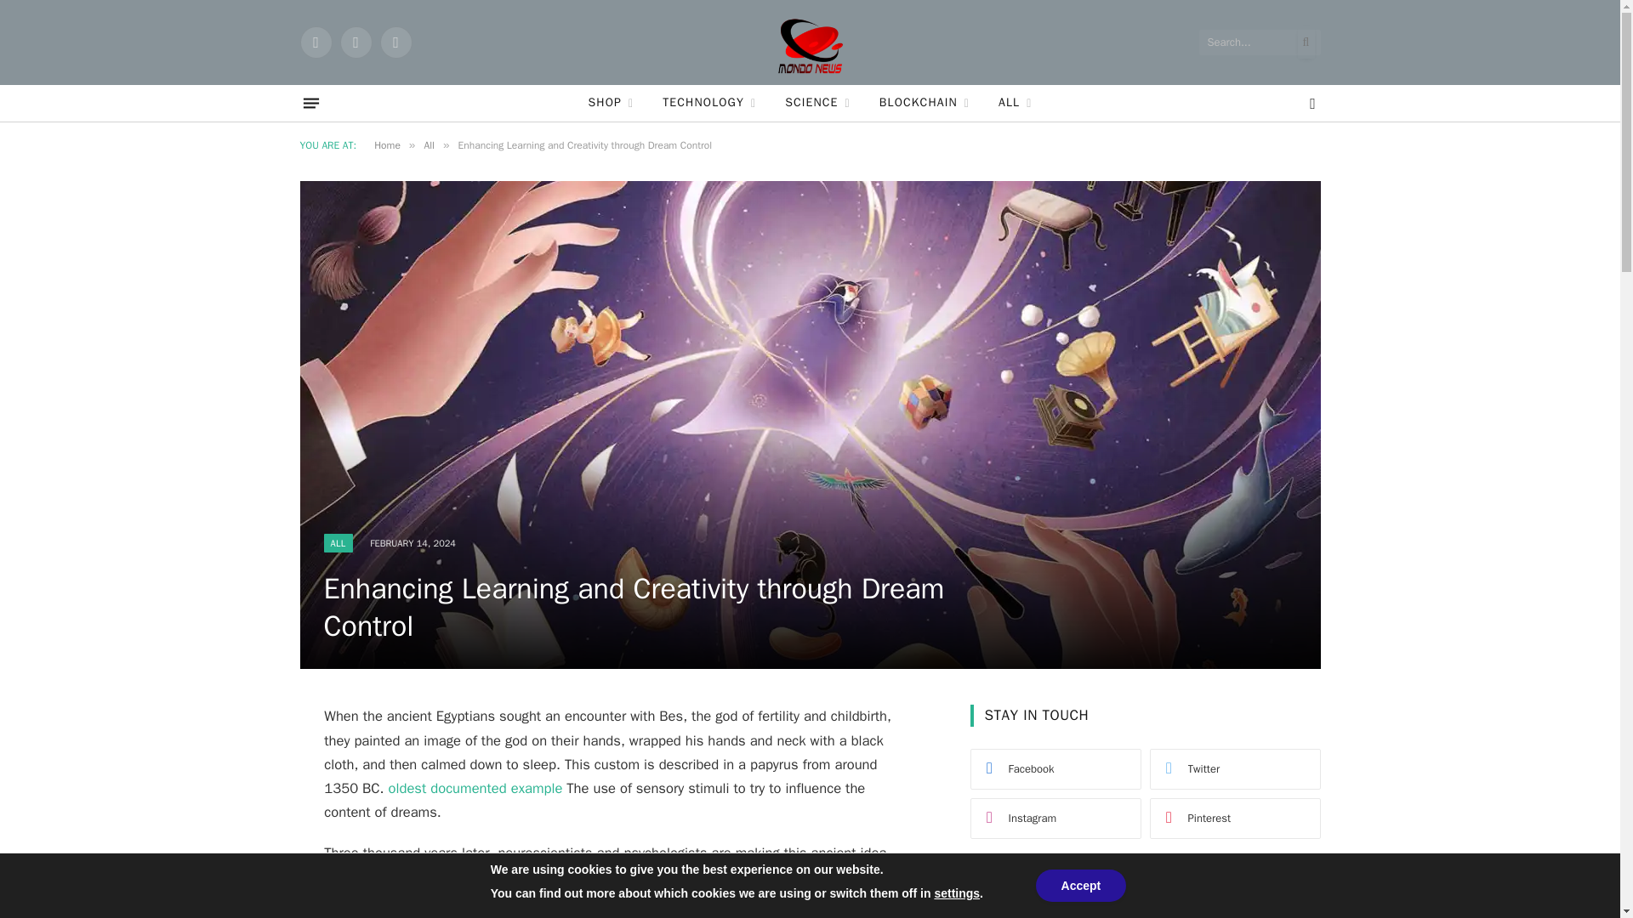 The width and height of the screenshot is (1633, 918). I want to click on SHOP, so click(611, 103).